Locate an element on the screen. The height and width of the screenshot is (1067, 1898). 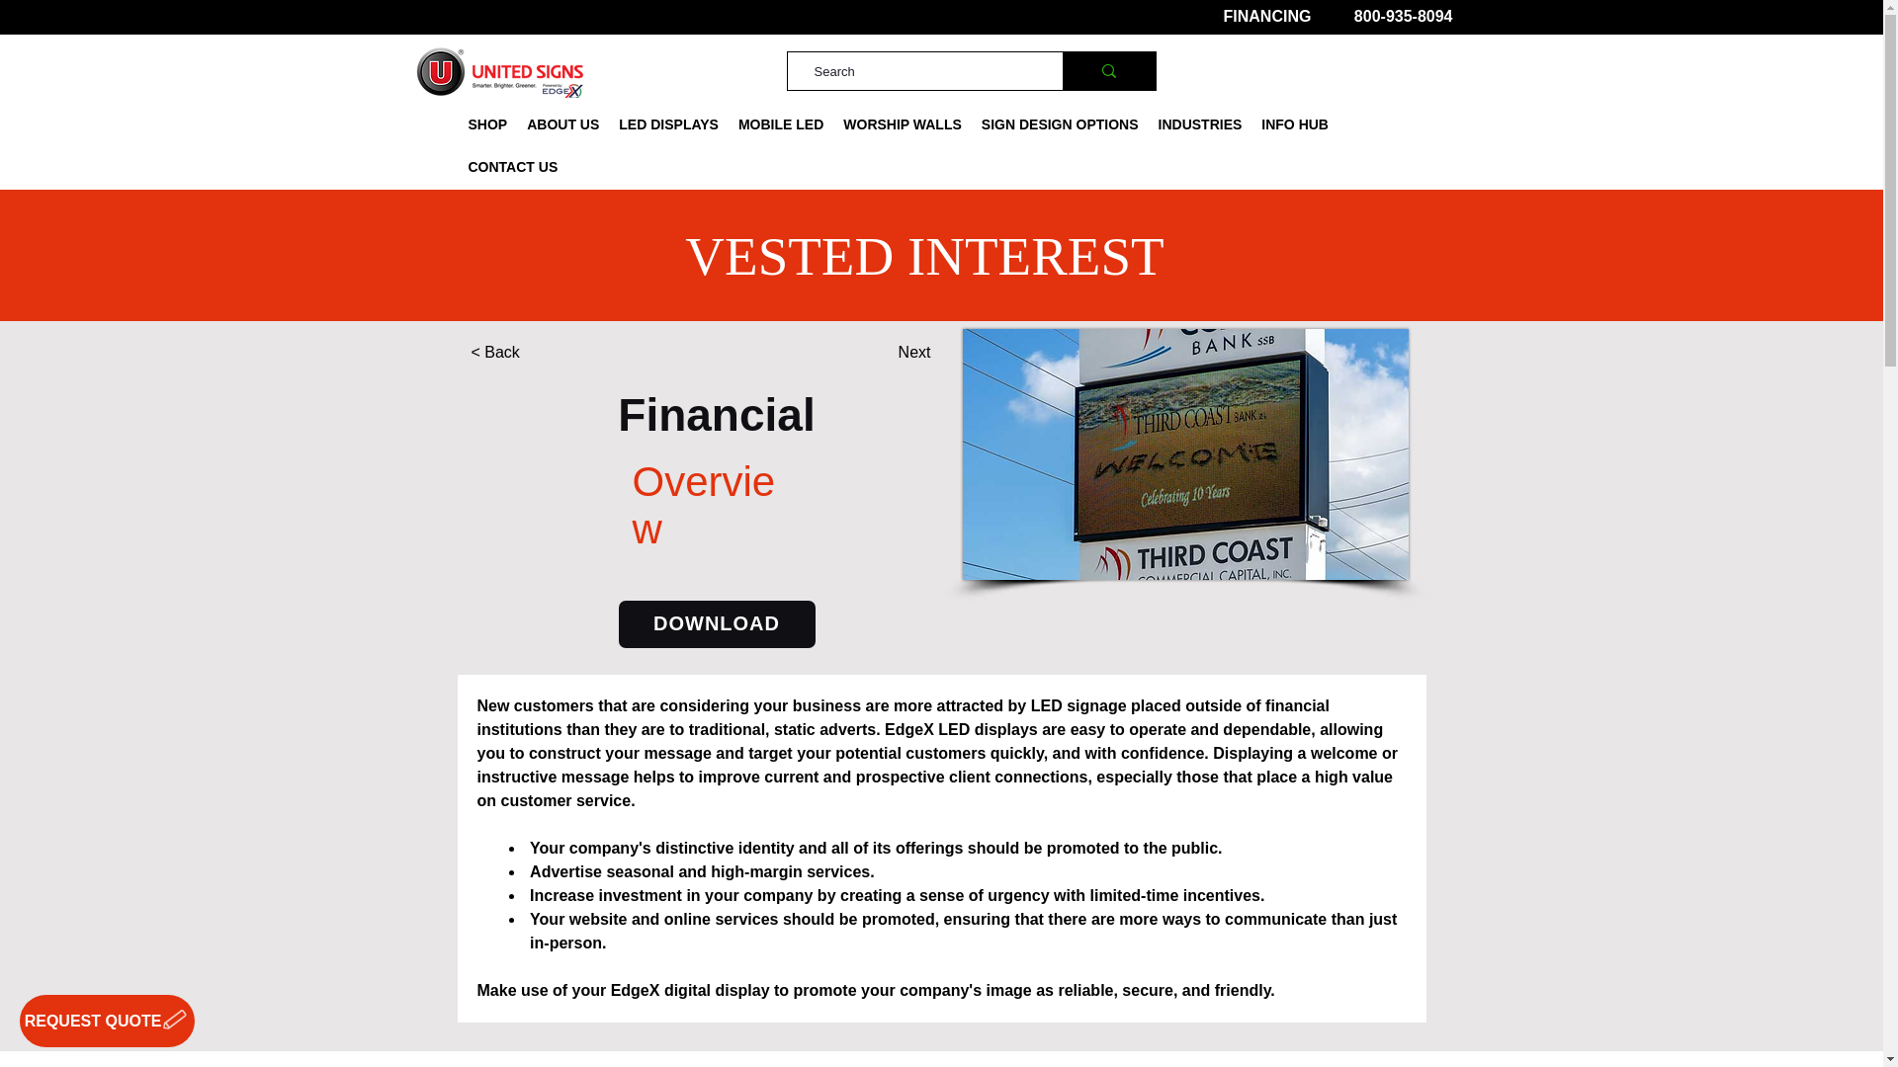
800-935-8094 is located at coordinates (1404, 16).